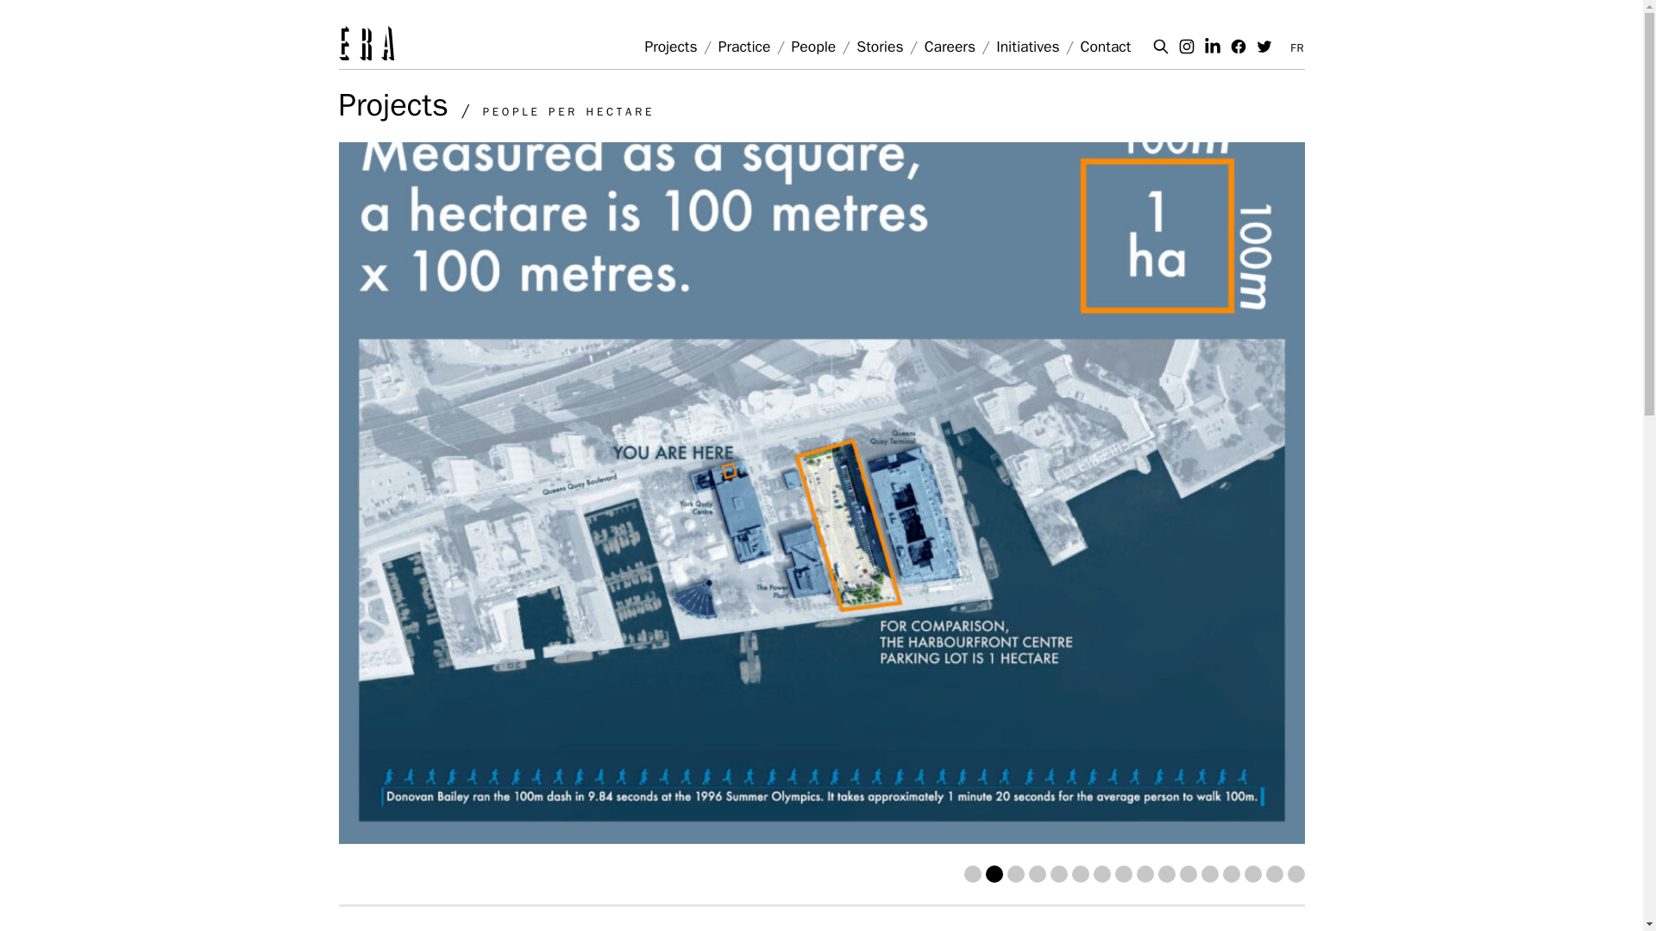 The image size is (1656, 931). What do you see at coordinates (1016, 874) in the screenshot?
I see `View slide 3` at bounding box center [1016, 874].